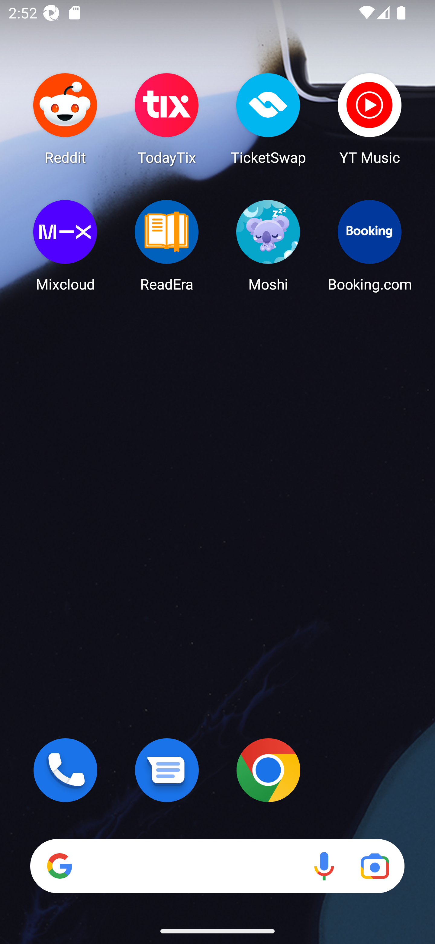 The image size is (435, 944). I want to click on Moshi, so click(268, 245).